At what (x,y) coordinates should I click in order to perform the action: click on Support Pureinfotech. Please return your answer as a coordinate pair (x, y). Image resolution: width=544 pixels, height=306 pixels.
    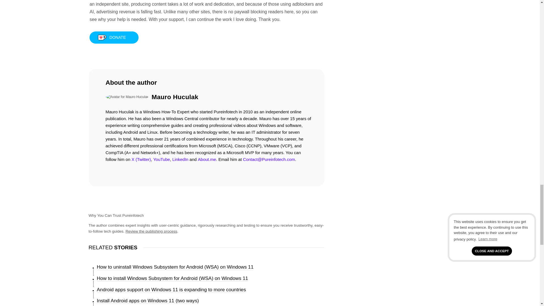
    Looking at the image, I should click on (114, 37).